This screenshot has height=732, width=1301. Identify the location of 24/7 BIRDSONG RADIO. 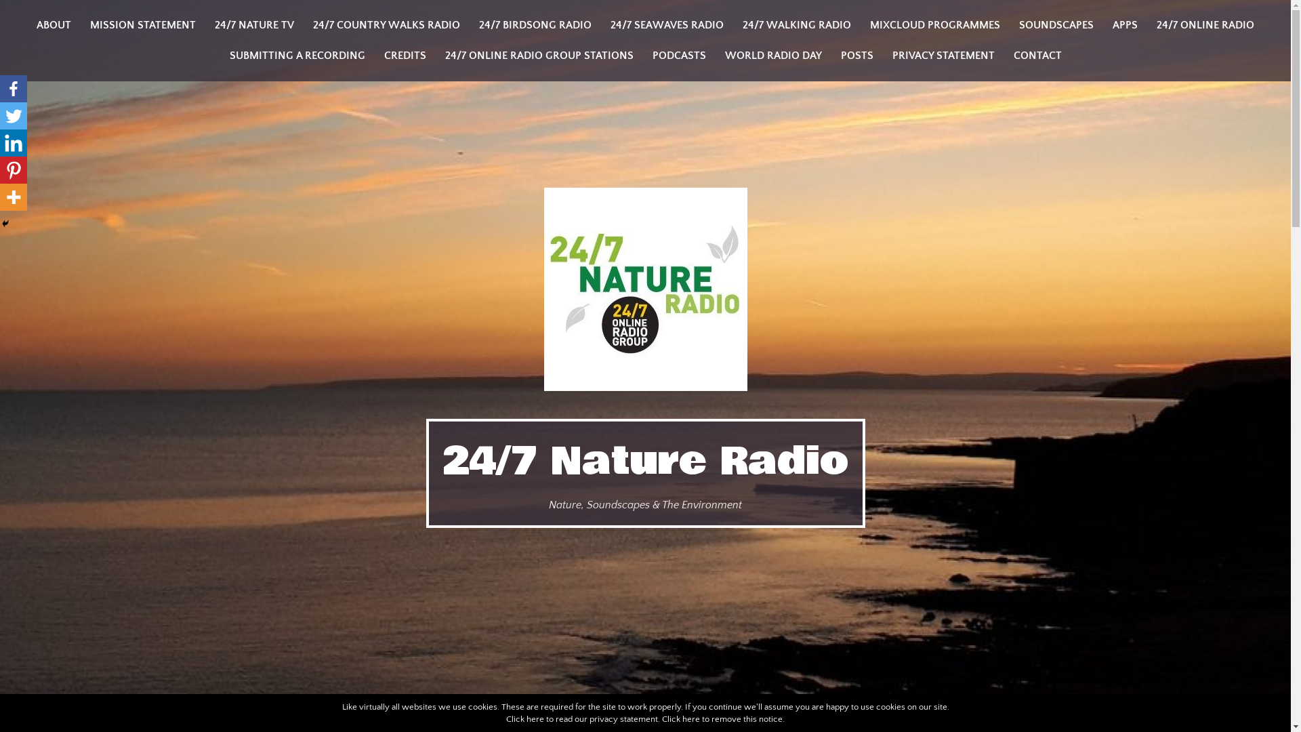
(535, 26).